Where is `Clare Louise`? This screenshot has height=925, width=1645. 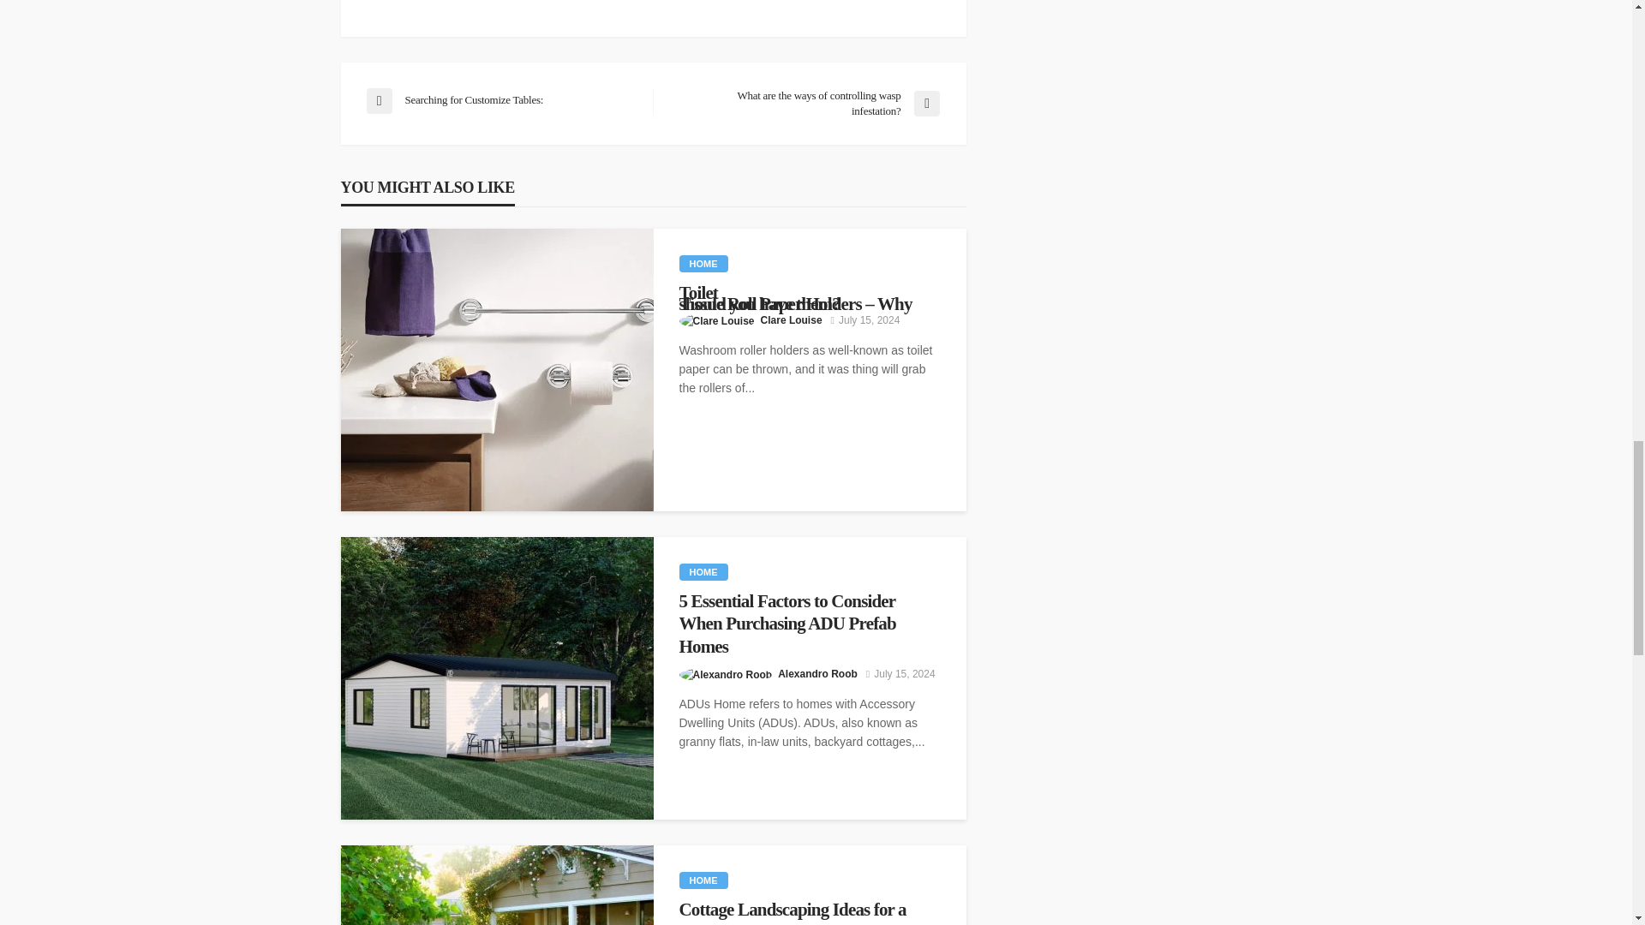
Clare Louise is located at coordinates (792, 320).